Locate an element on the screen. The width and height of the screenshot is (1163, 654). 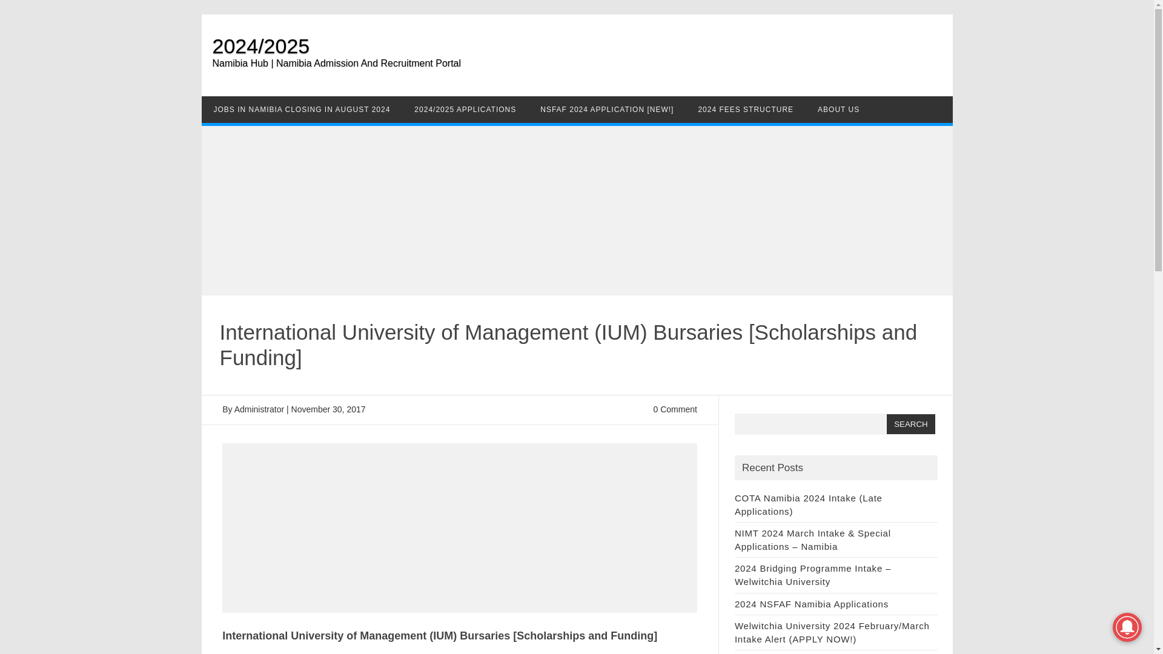
0 Comment is located at coordinates (675, 409).